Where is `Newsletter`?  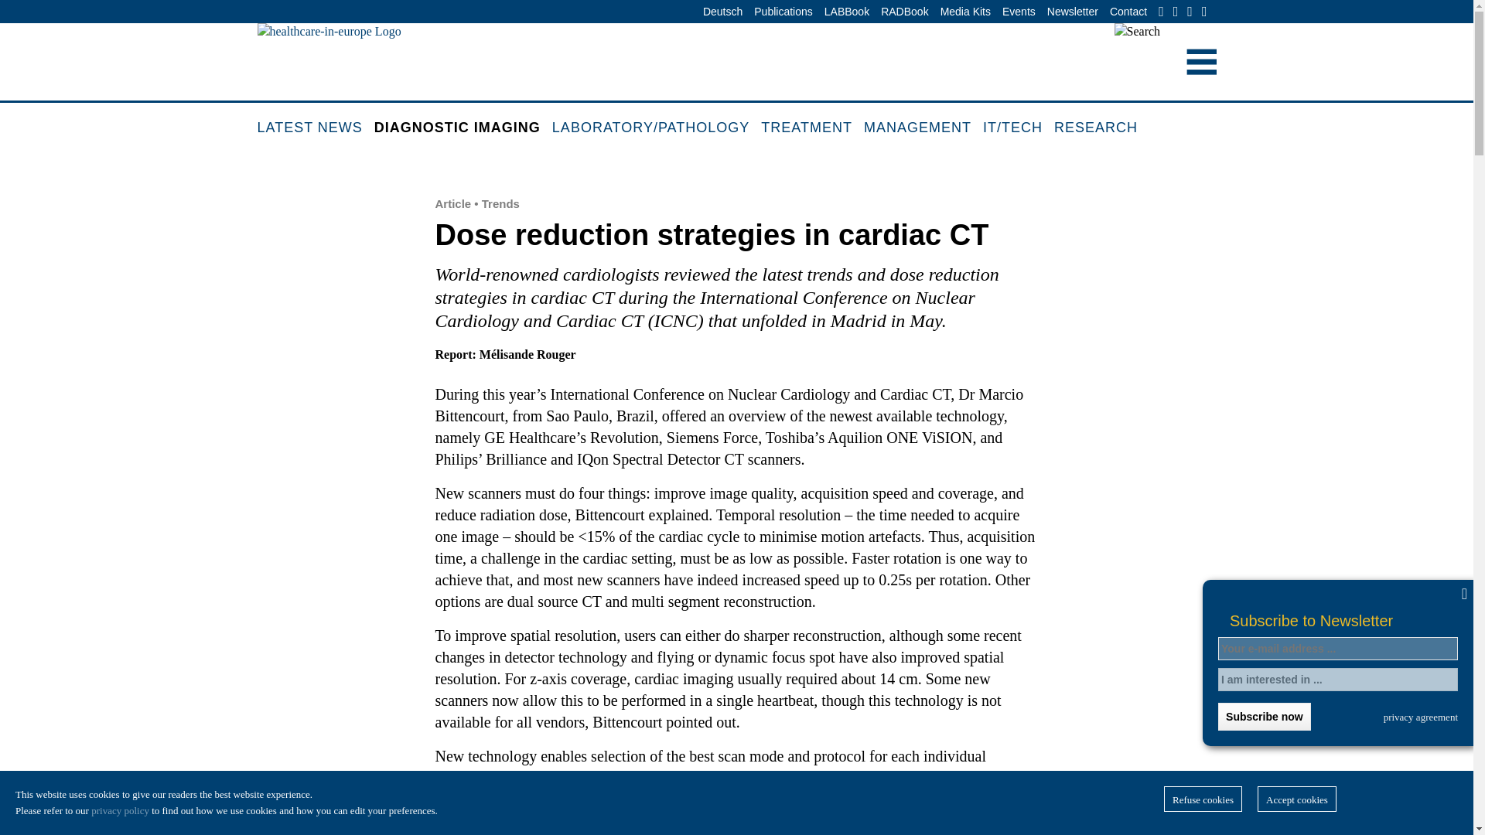
Newsletter is located at coordinates (1072, 12).